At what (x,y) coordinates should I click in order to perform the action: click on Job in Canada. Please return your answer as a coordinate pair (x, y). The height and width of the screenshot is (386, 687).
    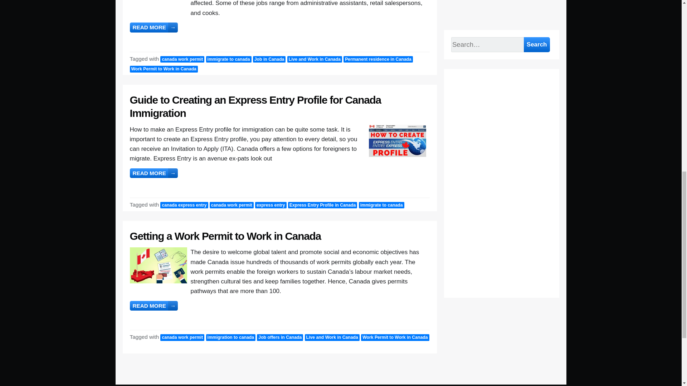
    Looking at the image, I should click on (269, 59).